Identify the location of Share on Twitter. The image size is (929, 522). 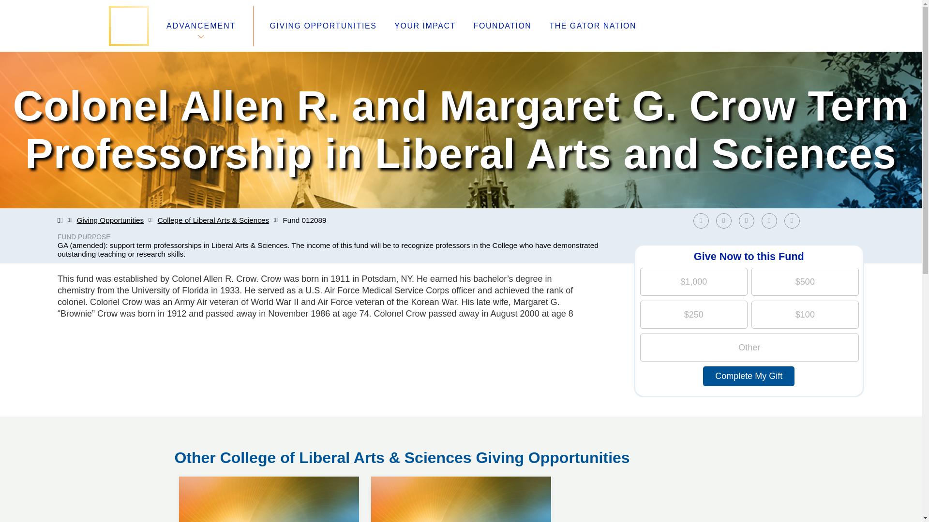
(726, 220).